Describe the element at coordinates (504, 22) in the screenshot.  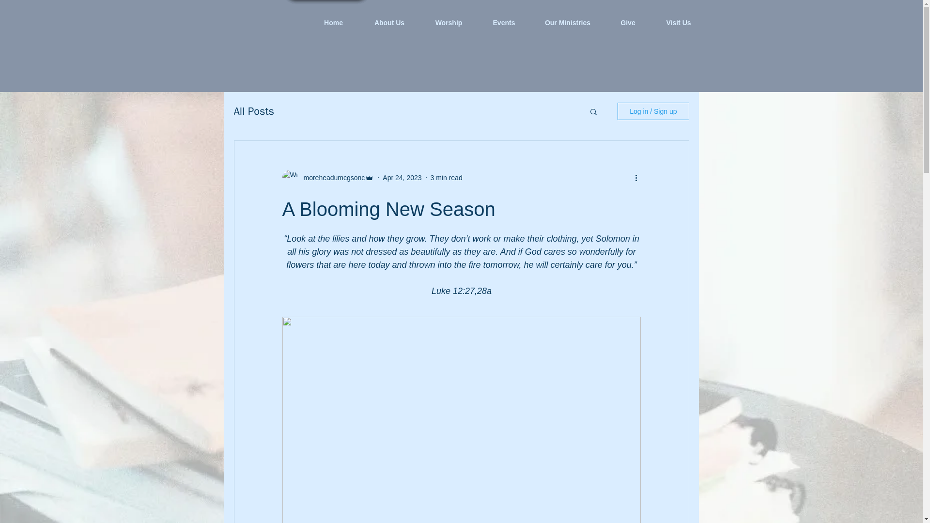
I see `Events` at that location.